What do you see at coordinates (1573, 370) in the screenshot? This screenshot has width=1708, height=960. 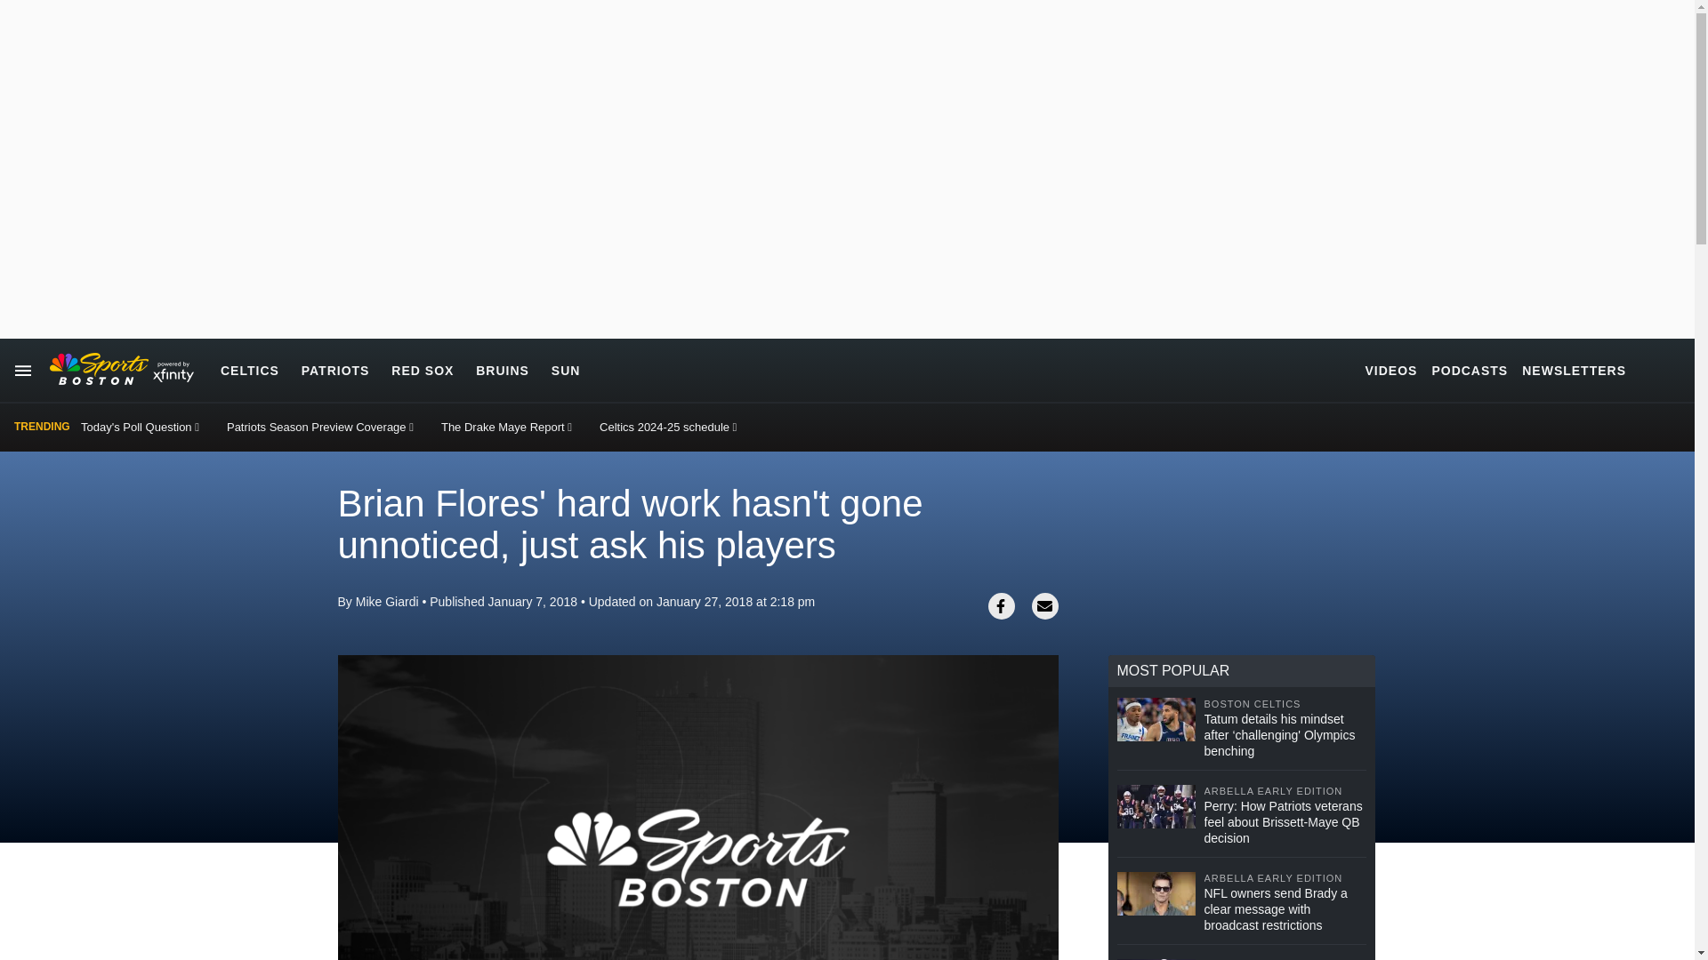 I see `NEWSLETTERS` at bounding box center [1573, 370].